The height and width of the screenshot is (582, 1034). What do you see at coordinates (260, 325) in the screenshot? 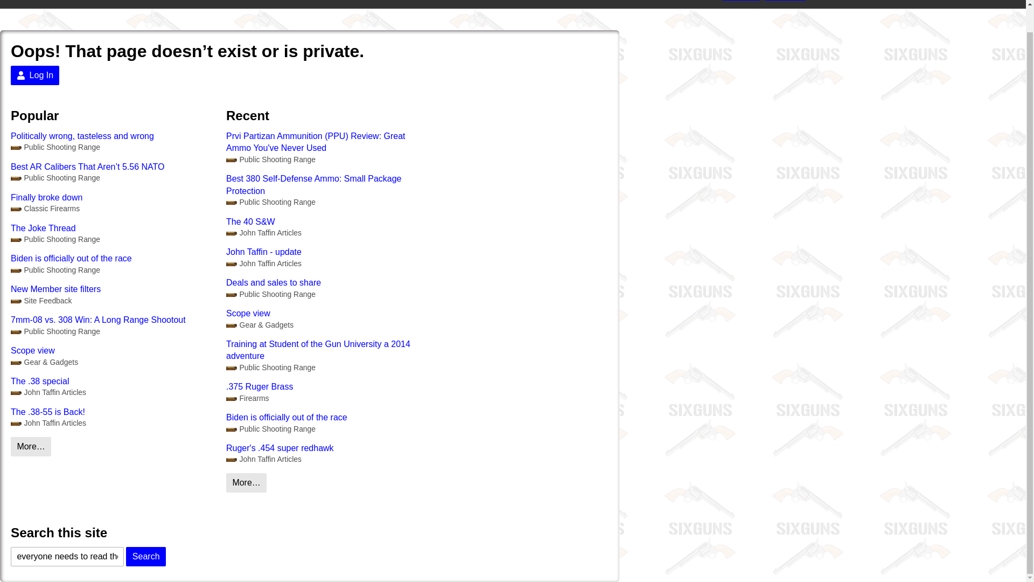
I see `Share your success stories here, or, the not so successful` at bounding box center [260, 325].